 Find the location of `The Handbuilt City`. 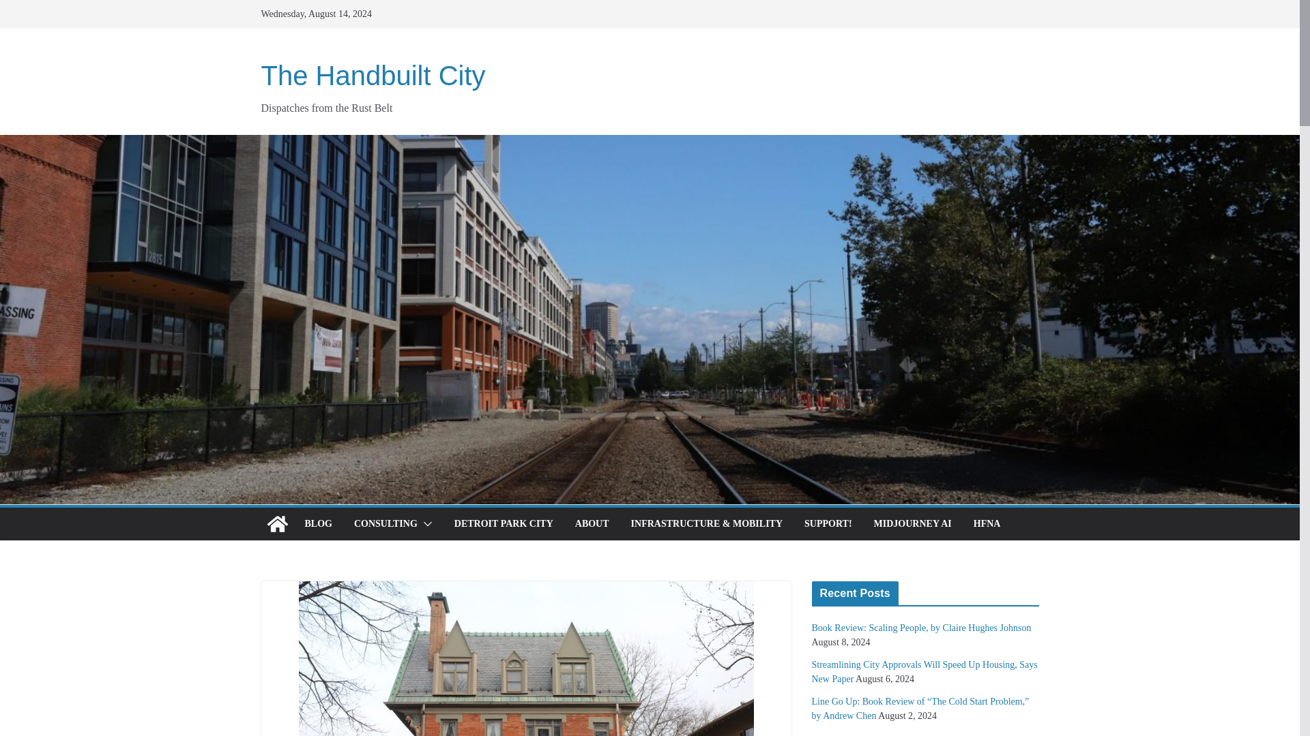

The Handbuilt City is located at coordinates (277, 523).